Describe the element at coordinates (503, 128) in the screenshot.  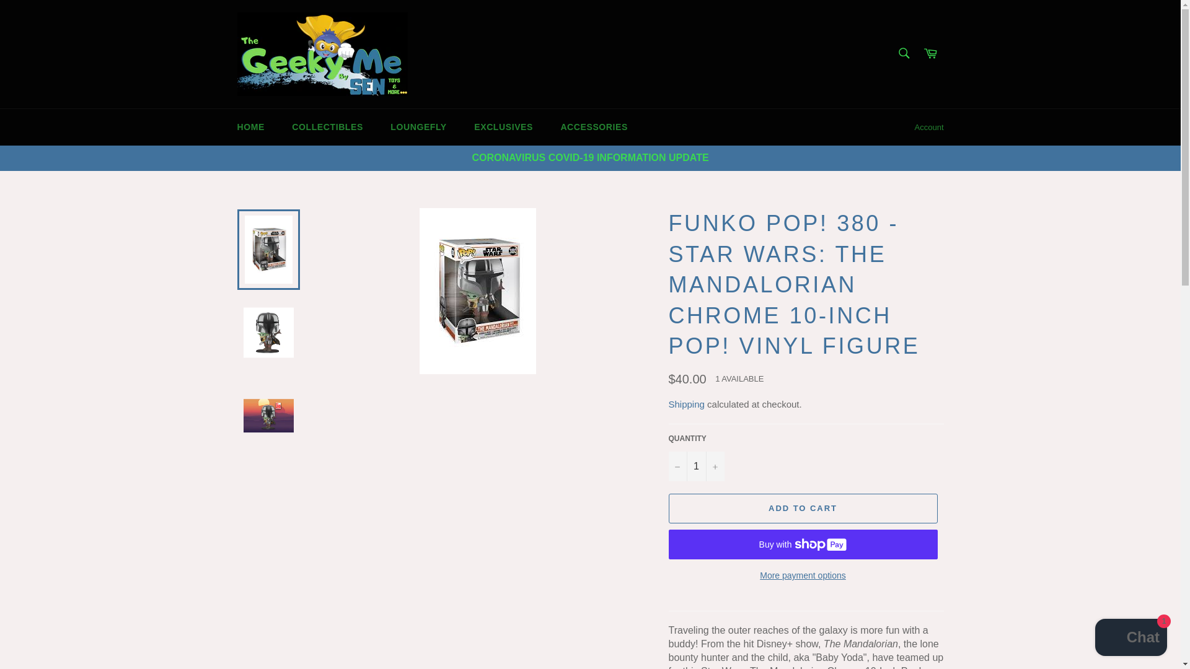
I see `EXCLUSIVES` at that location.